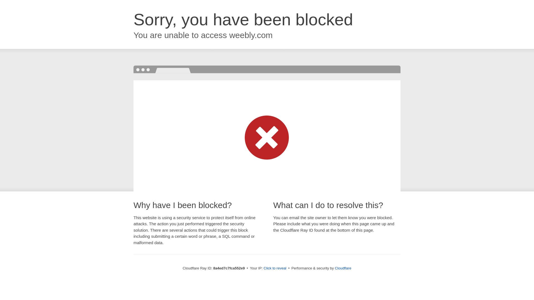 This screenshot has height=300, width=534. I want to click on Click to reveal, so click(275, 268).